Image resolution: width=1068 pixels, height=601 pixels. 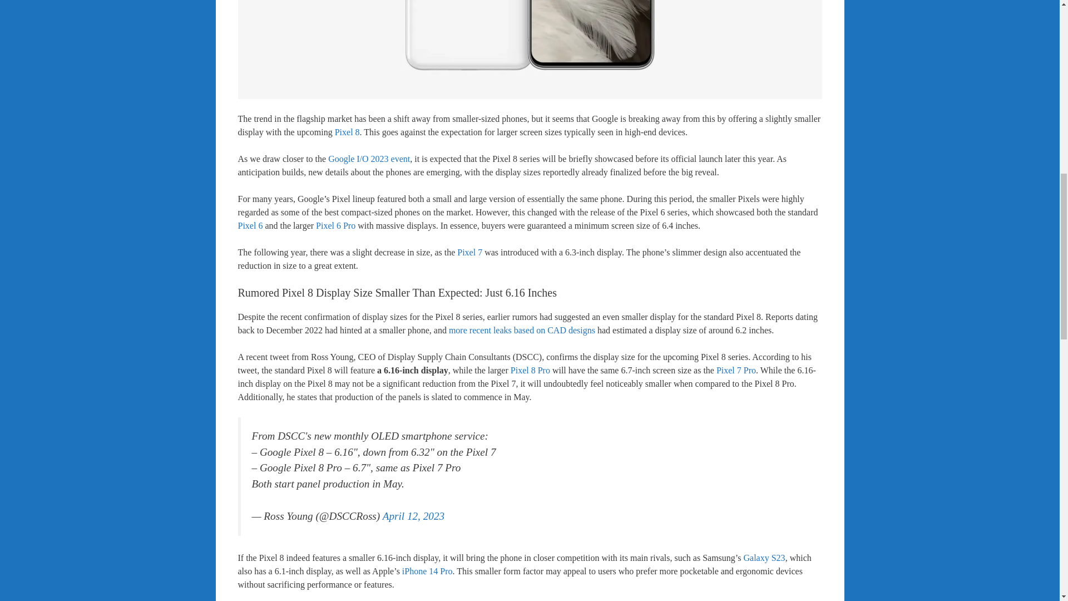 I want to click on Pixel 6, so click(x=250, y=225).